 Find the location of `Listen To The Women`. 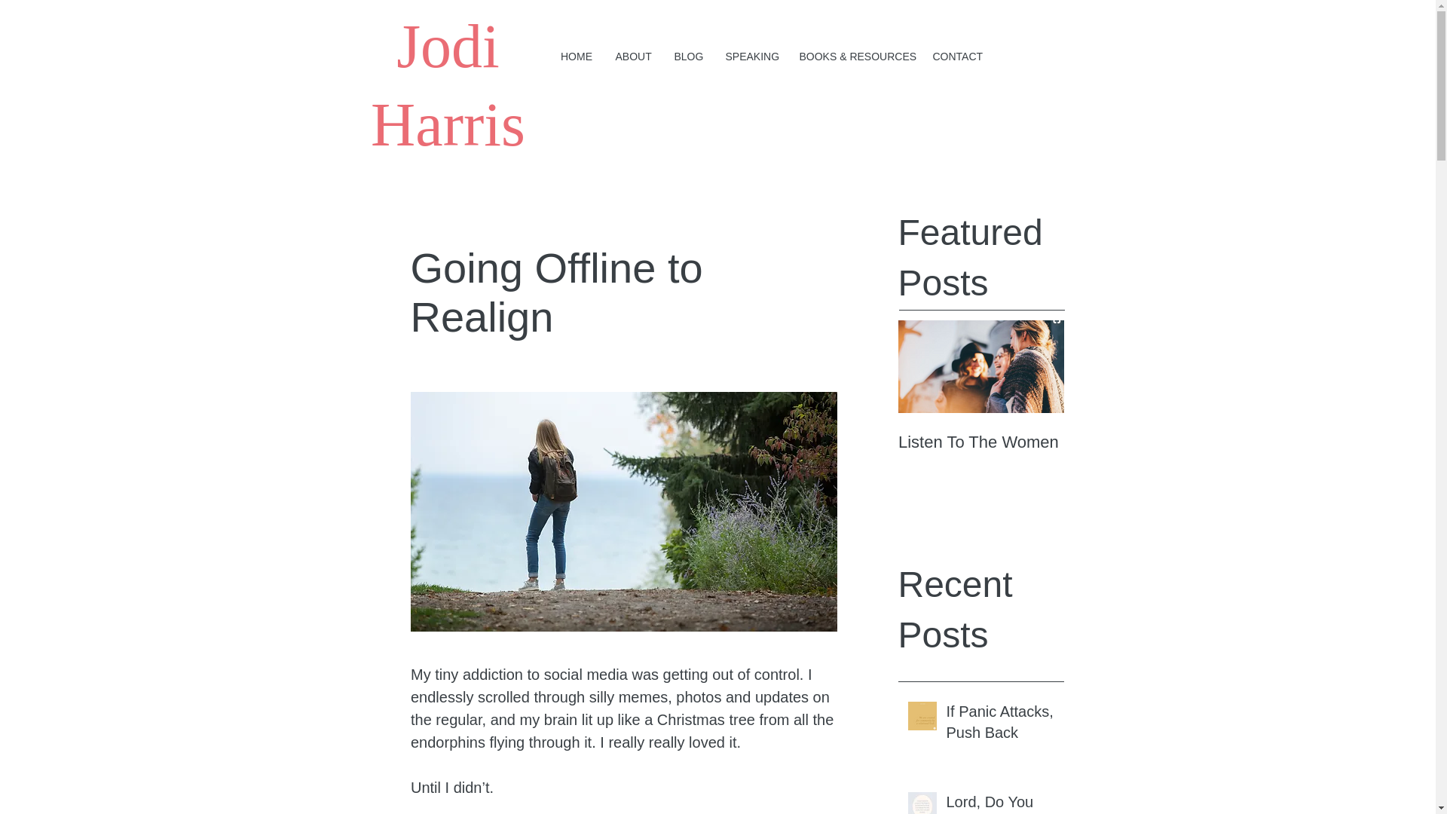

Listen To The Women is located at coordinates (981, 442).